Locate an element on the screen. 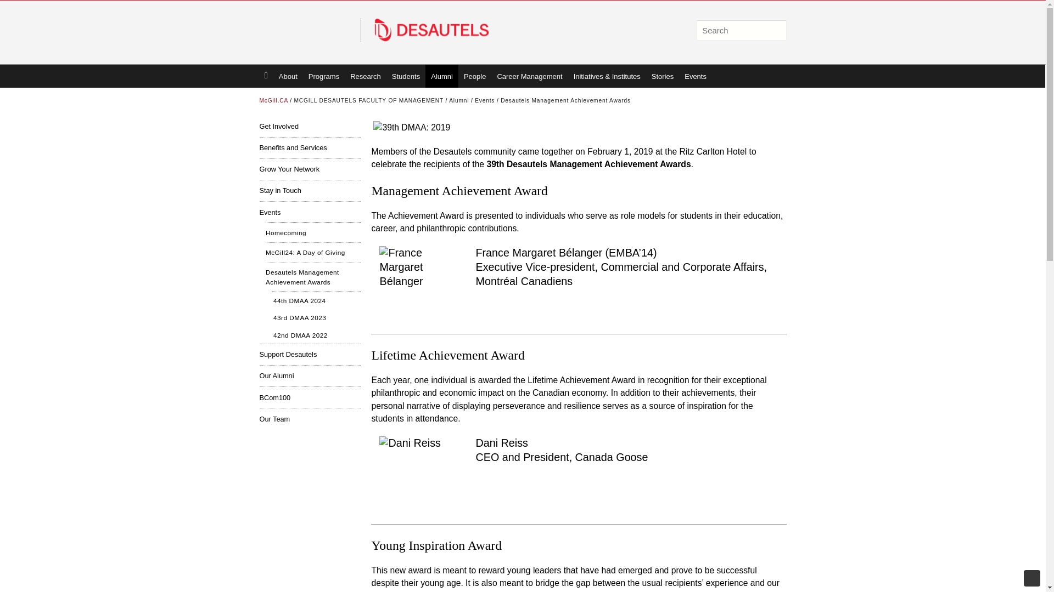 Image resolution: width=1054 pixels, height=592 pixels. Search is located at coordinates (775, 31).